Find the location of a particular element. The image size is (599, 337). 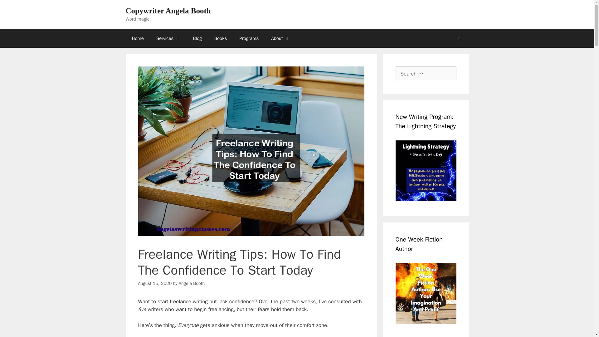

Home is located at coordinates (137, 38).